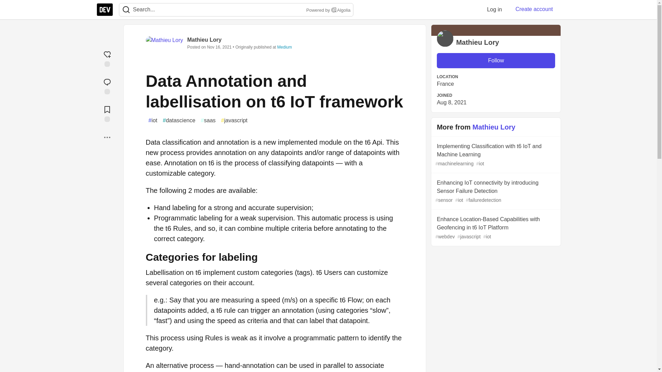 The width and height of the screenshot is (662, 372). I want to click on Mathieu Lory, so click(204, 40).